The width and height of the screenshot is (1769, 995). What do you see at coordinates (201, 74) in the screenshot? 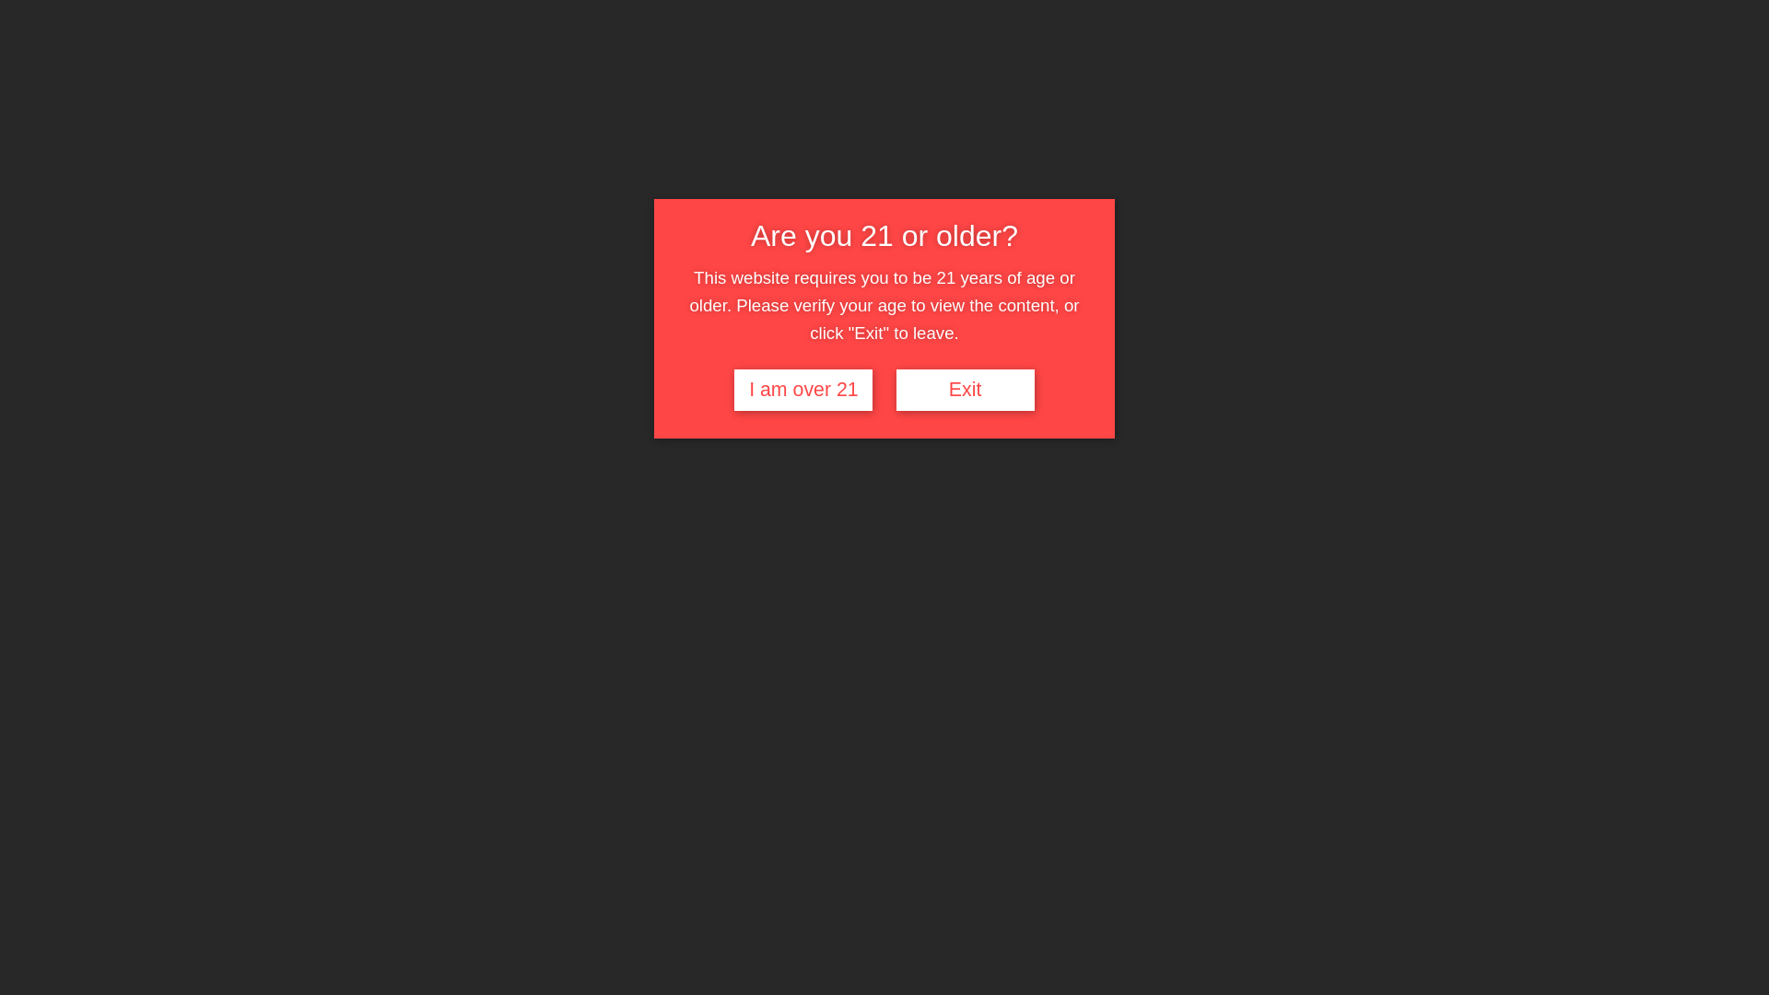
I see `Most Viewed` at bounding box center [201, 74].